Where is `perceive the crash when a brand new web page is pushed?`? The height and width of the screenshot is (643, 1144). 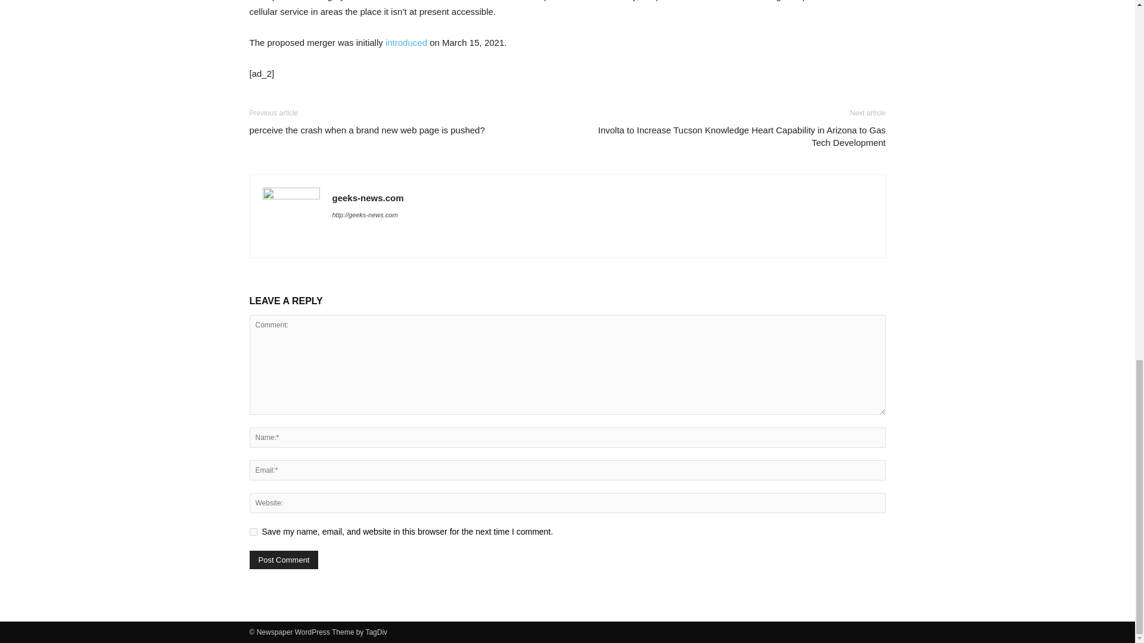 perceive the crash when a brand new web page is pushed? is located at coordinates (366, 130).